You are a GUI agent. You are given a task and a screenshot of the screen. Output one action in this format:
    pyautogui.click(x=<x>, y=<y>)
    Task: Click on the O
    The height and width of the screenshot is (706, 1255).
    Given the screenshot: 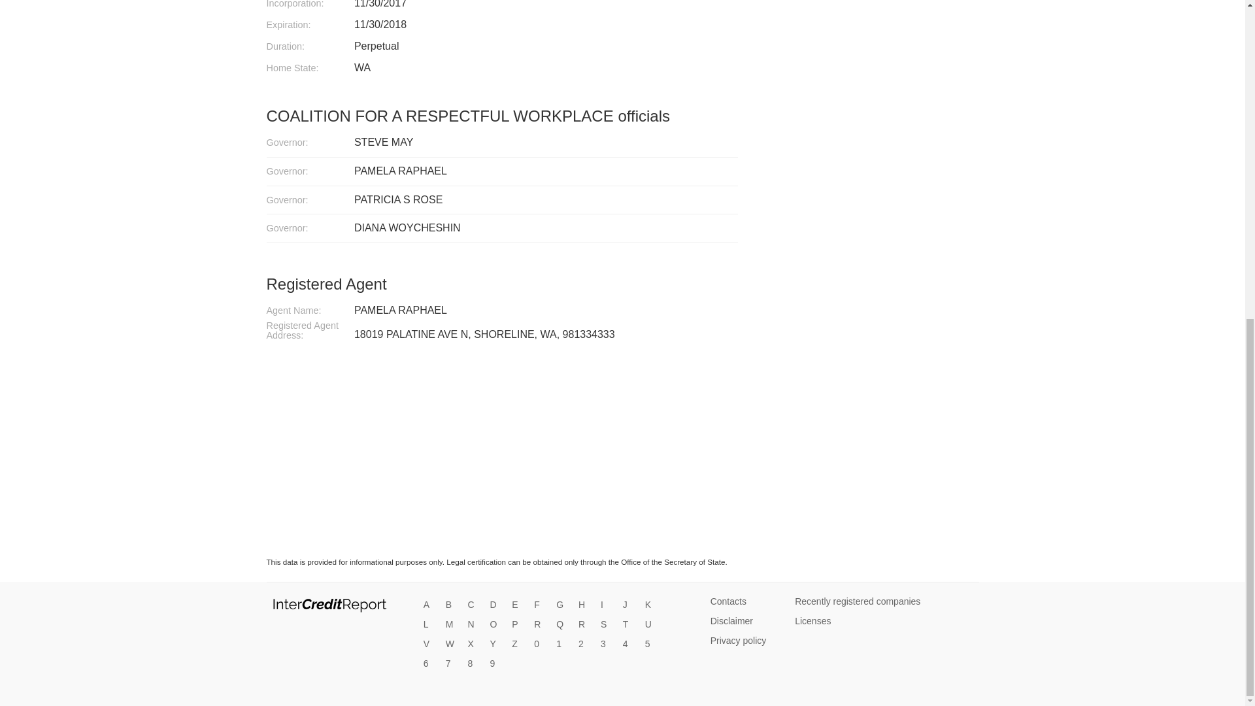 What is the action you would take?
    pyautogui.click(x=495, y=625)
    